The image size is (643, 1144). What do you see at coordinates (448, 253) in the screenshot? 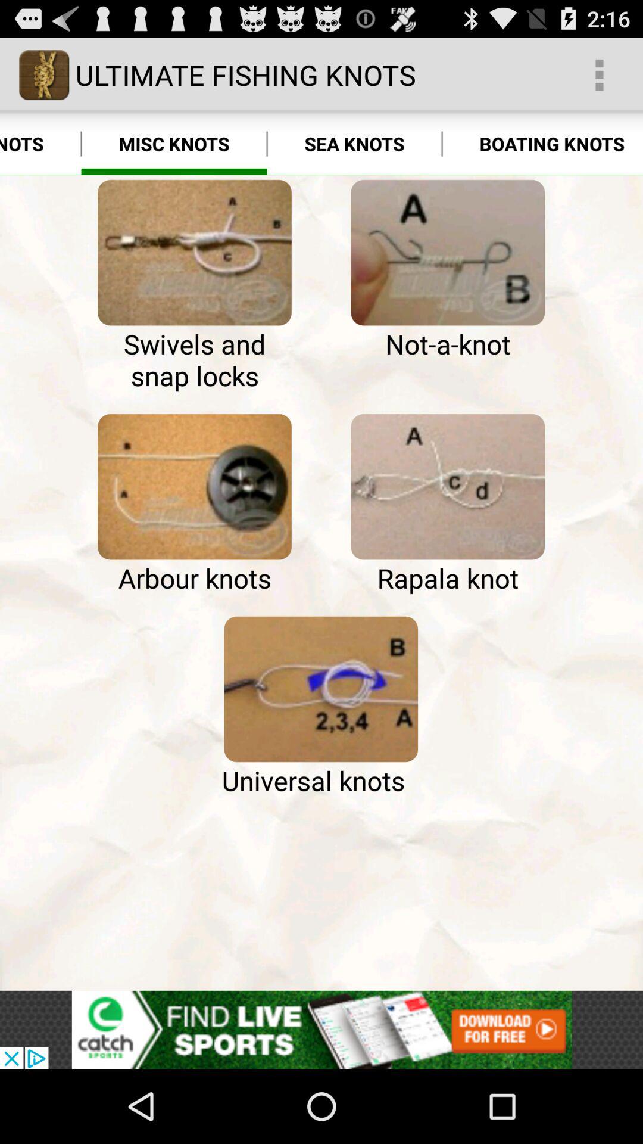
I see `click to learn not-a-knot` at bounding box center [448, 253].